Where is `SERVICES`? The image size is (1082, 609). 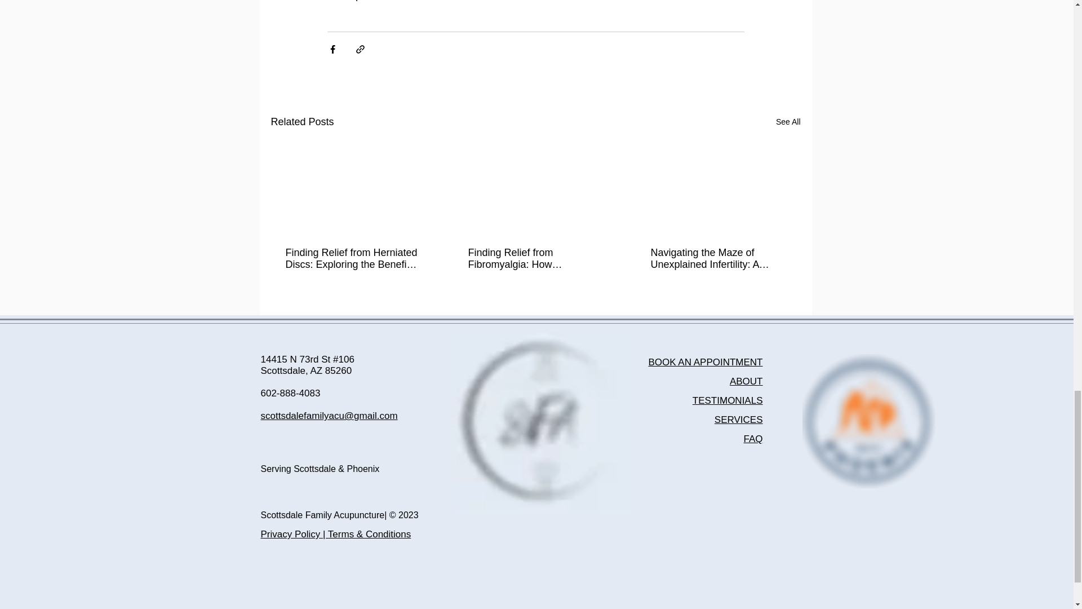 SERVICES is located at coordinates (738, 420).